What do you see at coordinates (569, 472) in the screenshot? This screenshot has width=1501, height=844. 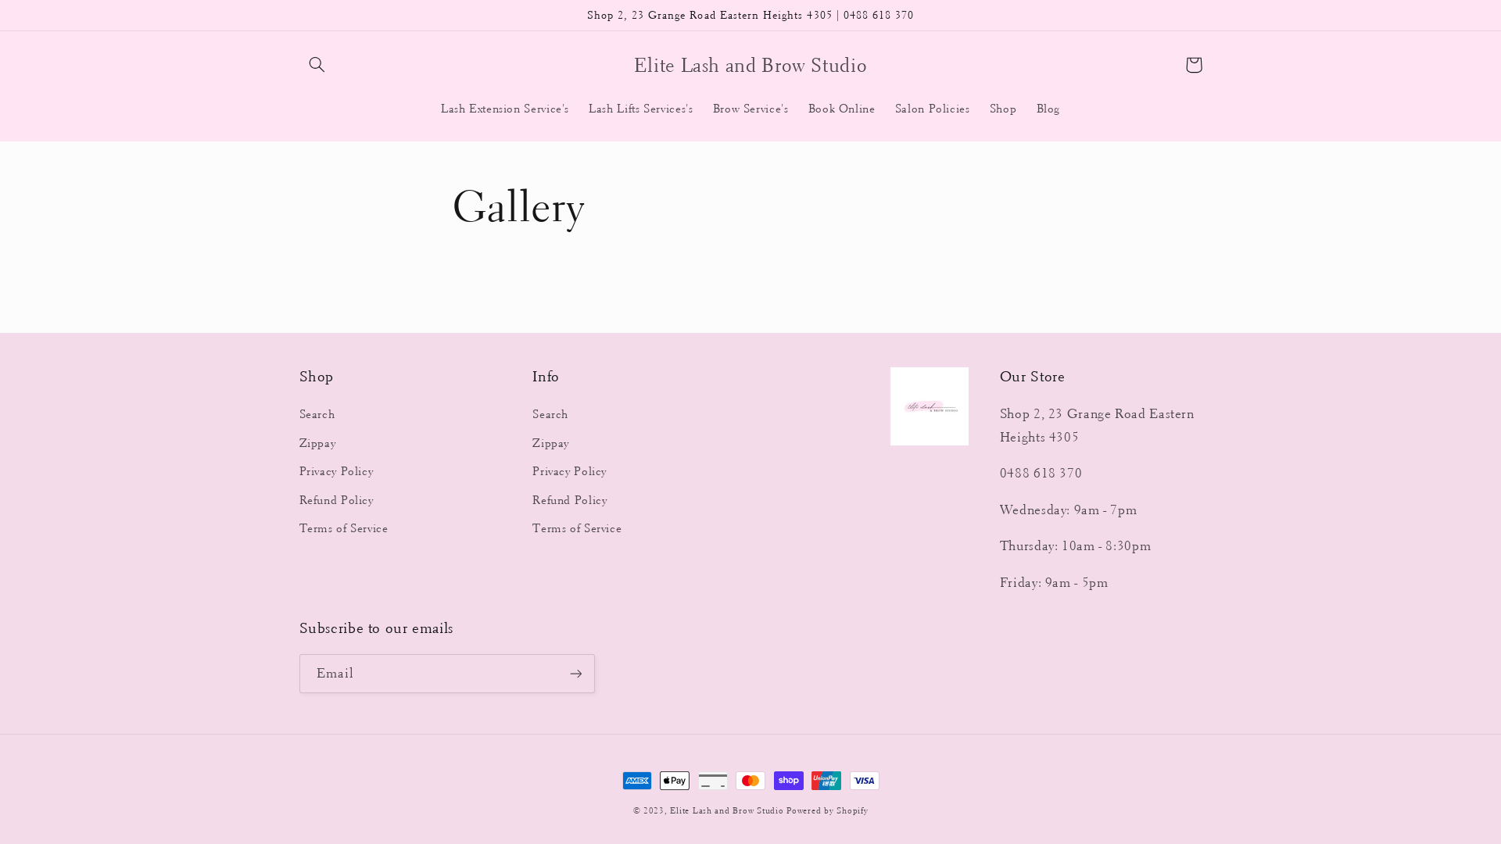 I see `Privacy Policy` at bounding box center [569, 472].